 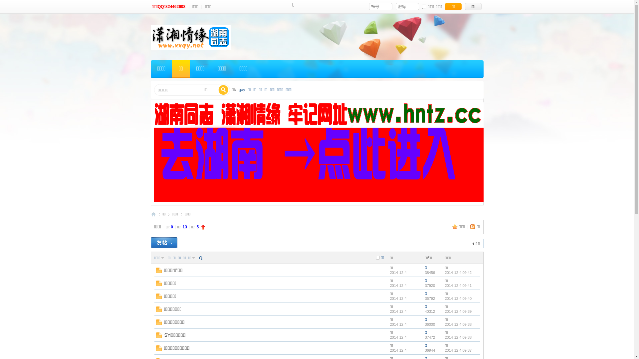 I want to click on 0, so click(x=426, y=346).